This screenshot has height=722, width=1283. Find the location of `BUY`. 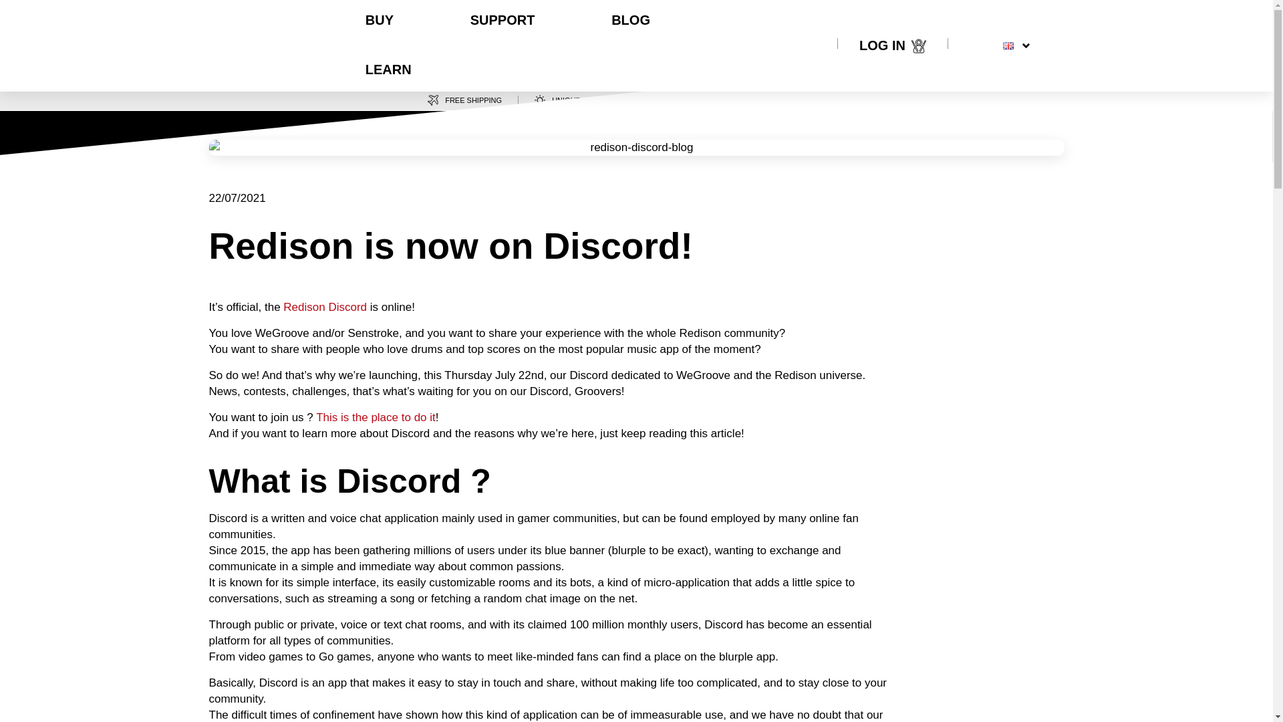

BUY is located at coordinates (380, 21).